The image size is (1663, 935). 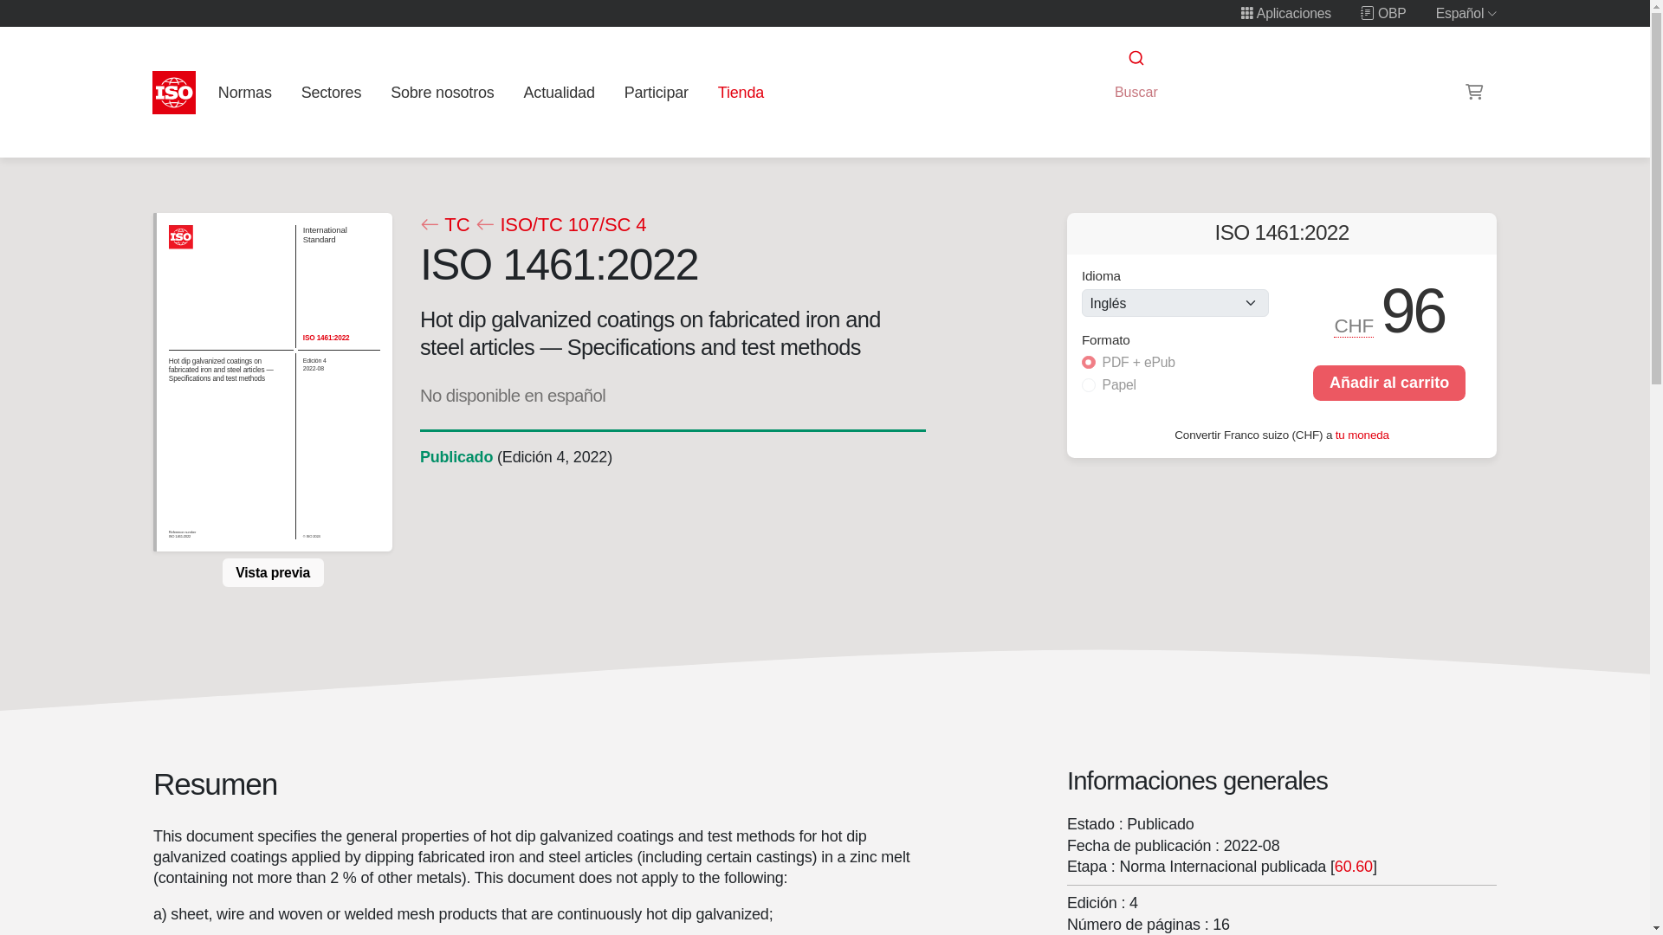 I want to click on Ciclo de vida, so click(x=456, y=457).